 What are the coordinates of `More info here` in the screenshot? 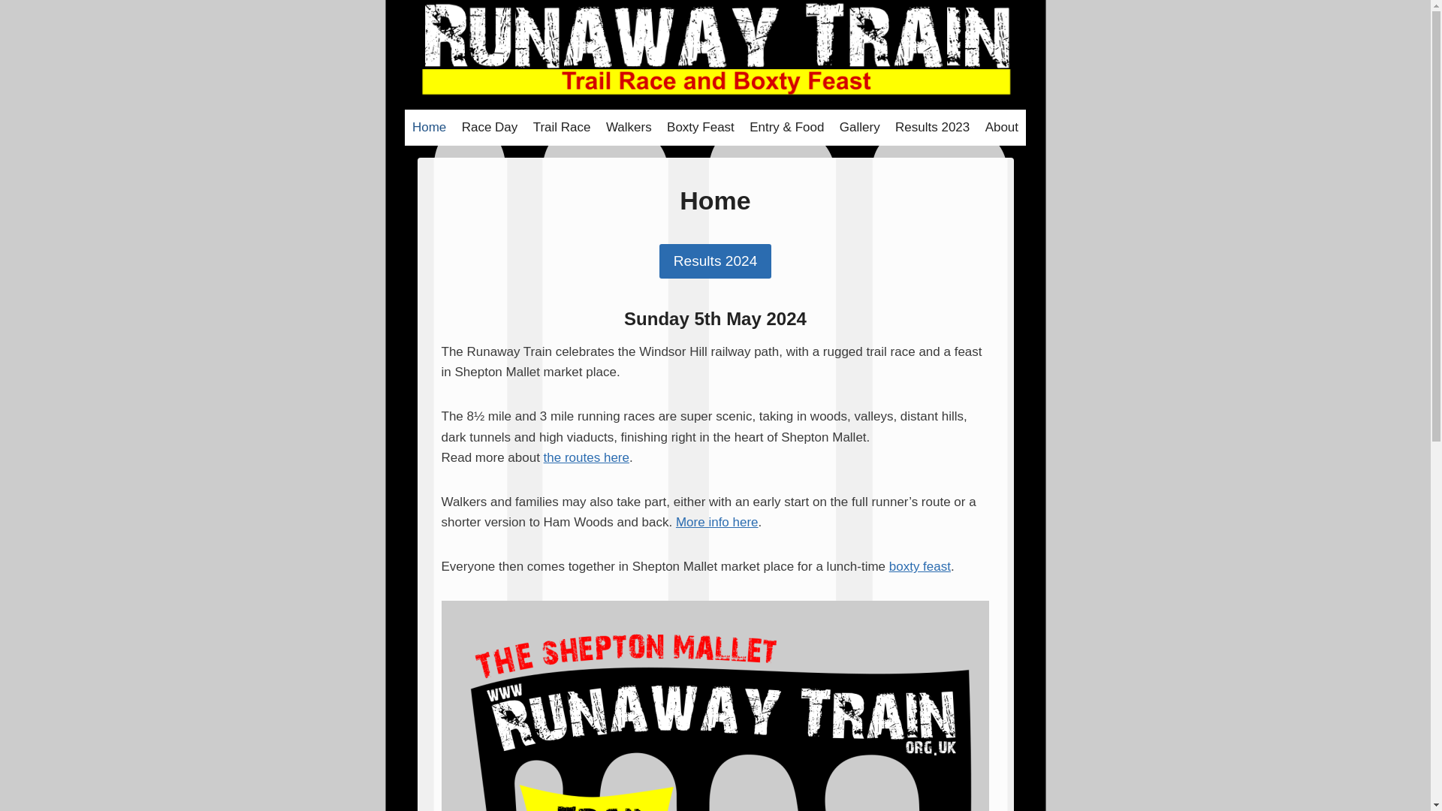 It's located at (716, 522).